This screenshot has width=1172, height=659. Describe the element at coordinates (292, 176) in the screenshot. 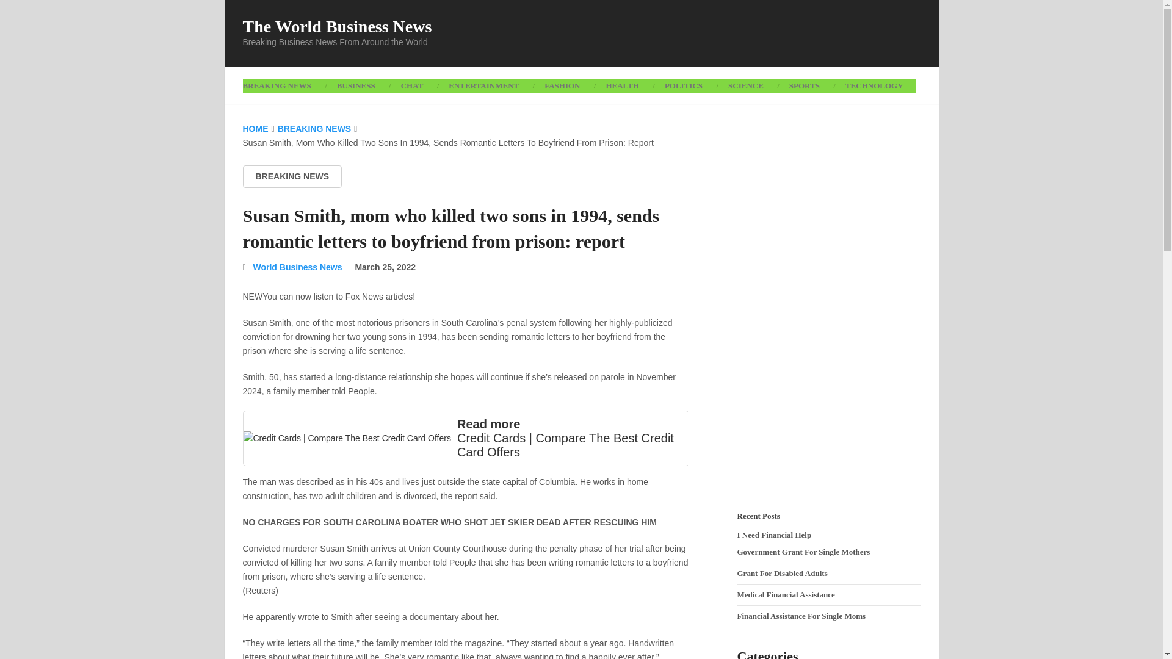

I see `View all posts in Breaking News` at that location.